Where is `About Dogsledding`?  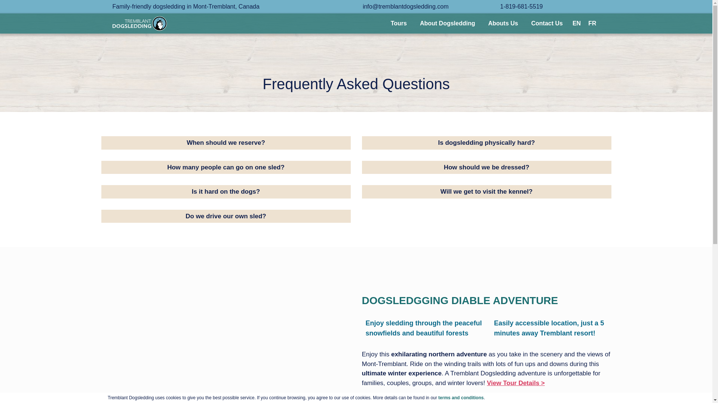 About Dogsledding is located at coordinates (447, 23).